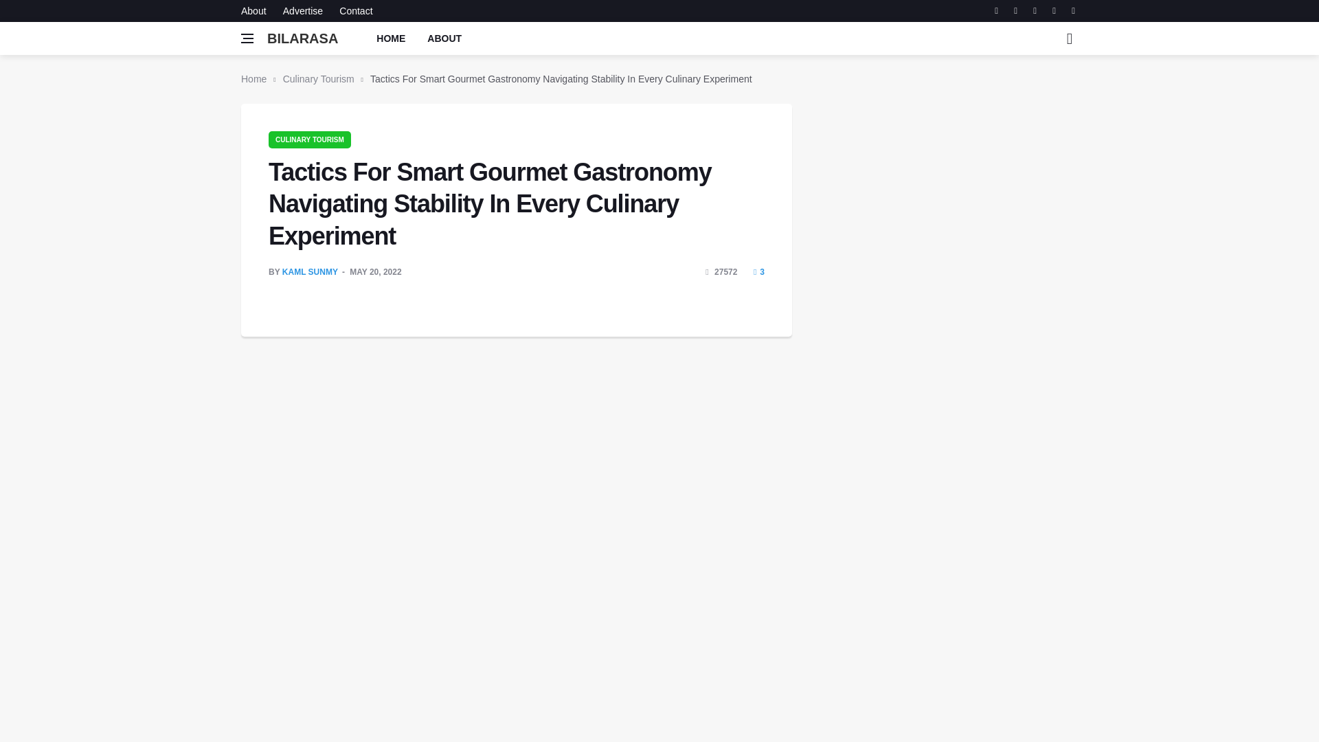 This screenshot has height=742, width=1319. What do you see at coordinates (309, 271) in the screenshot?
I see `KAML SUNMY` at bounding box center [309, 271].